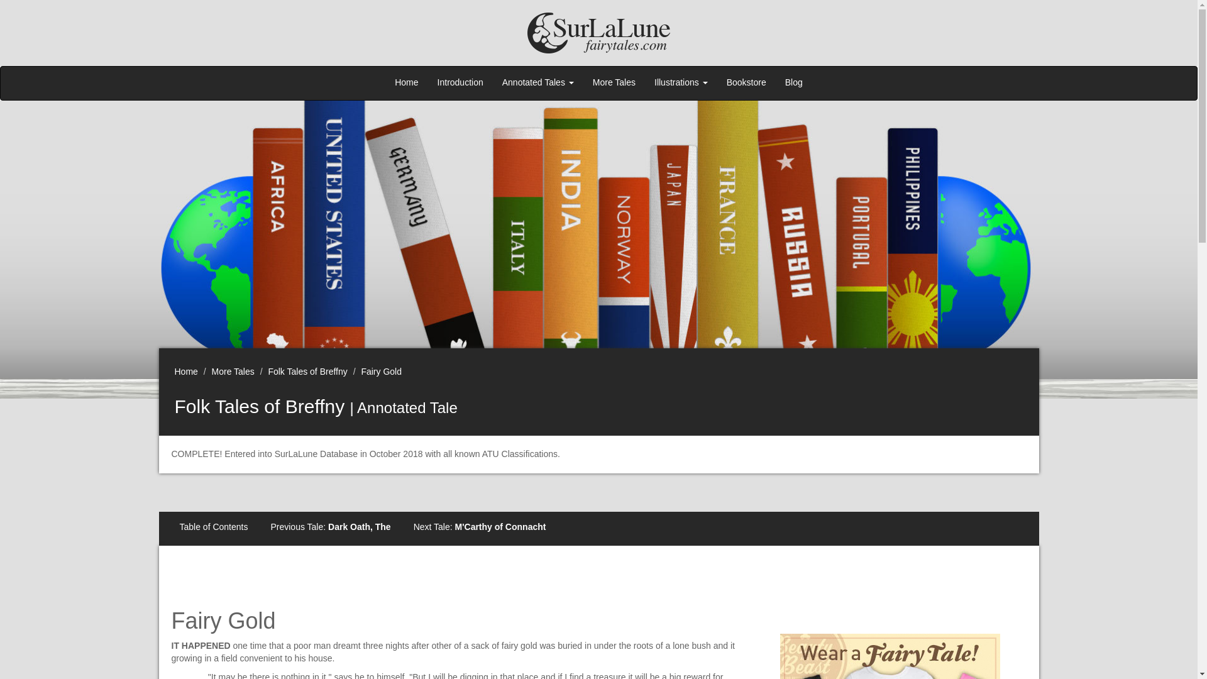 Image resolution: width=1207 pixels, height=679 pixels. Describe the element at coordinates (186, 372) in the screenshot. I see `Home` at that location.